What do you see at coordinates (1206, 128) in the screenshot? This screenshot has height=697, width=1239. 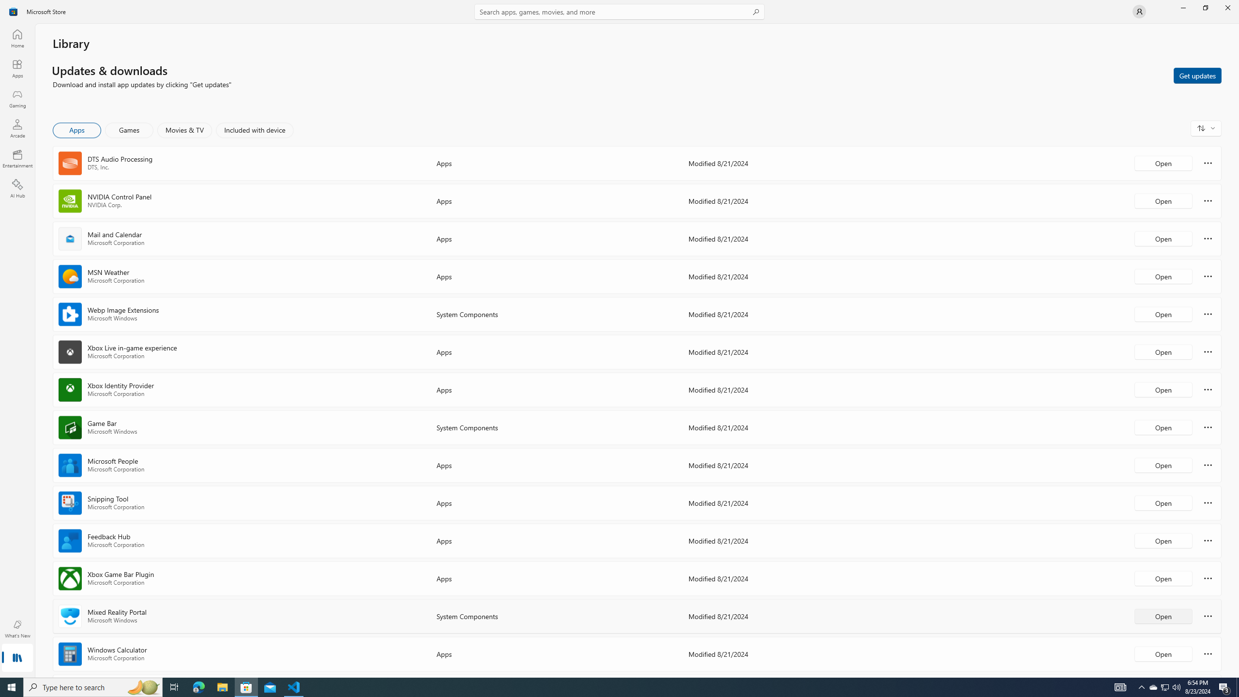 I see `Sort and filter` at bounding box center [1206, 128].